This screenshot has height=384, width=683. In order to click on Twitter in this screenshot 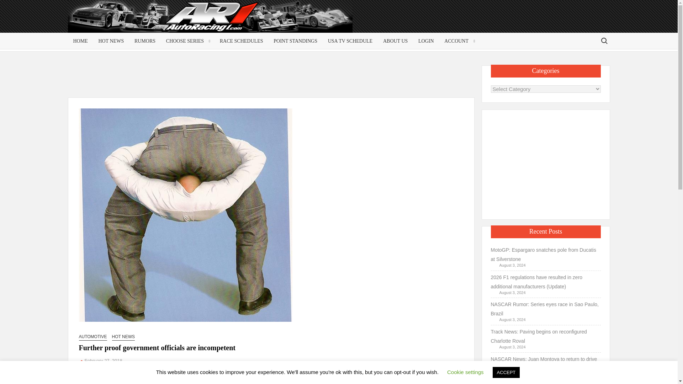, I will do `click(94, 380)`.